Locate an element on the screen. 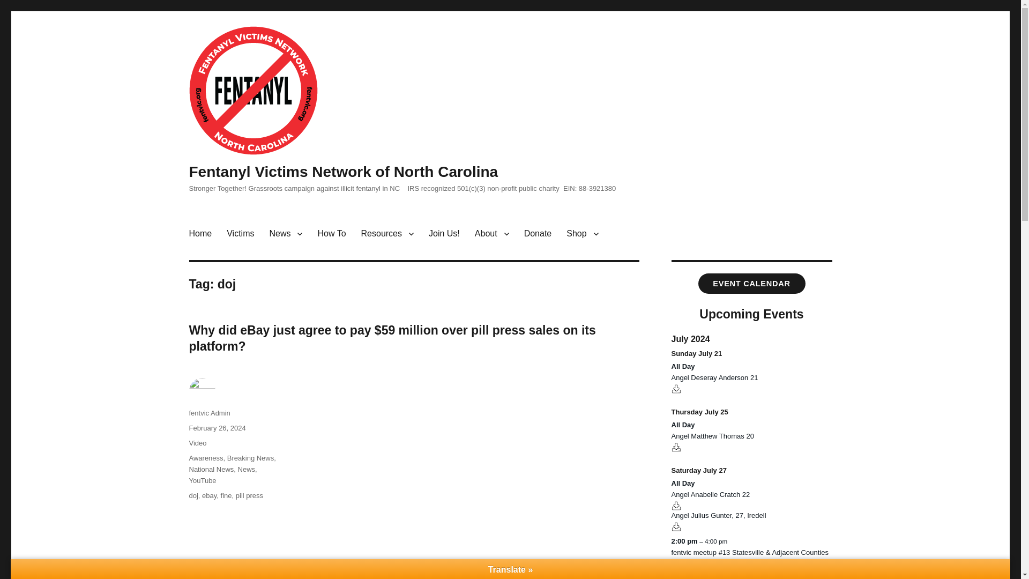 The image size is (1029, 579). Resources is located at coordinates (387, 233).